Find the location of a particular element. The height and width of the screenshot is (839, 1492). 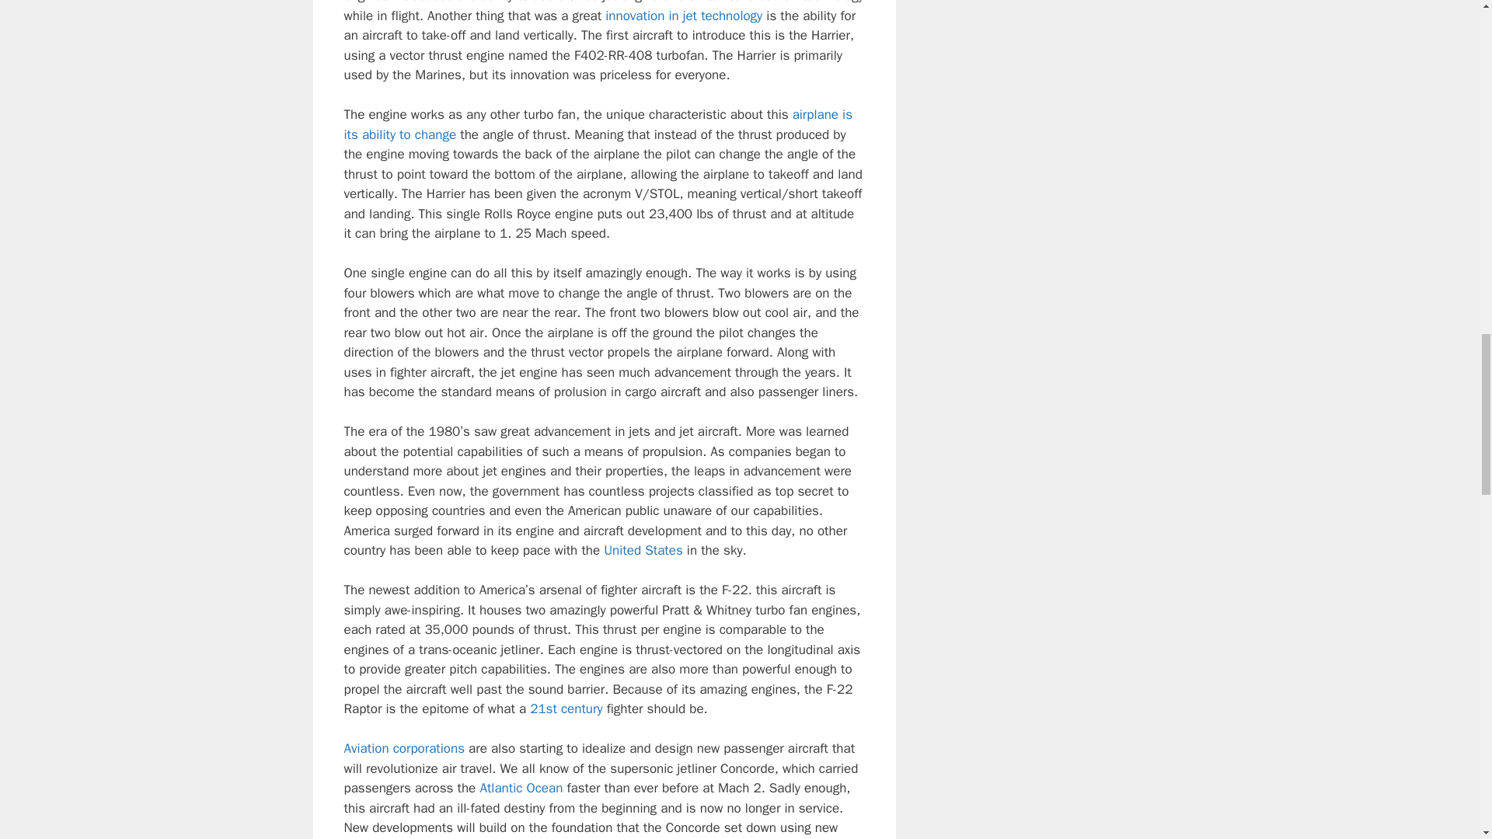

Aviation corporations is located at coordinates (403, 748).